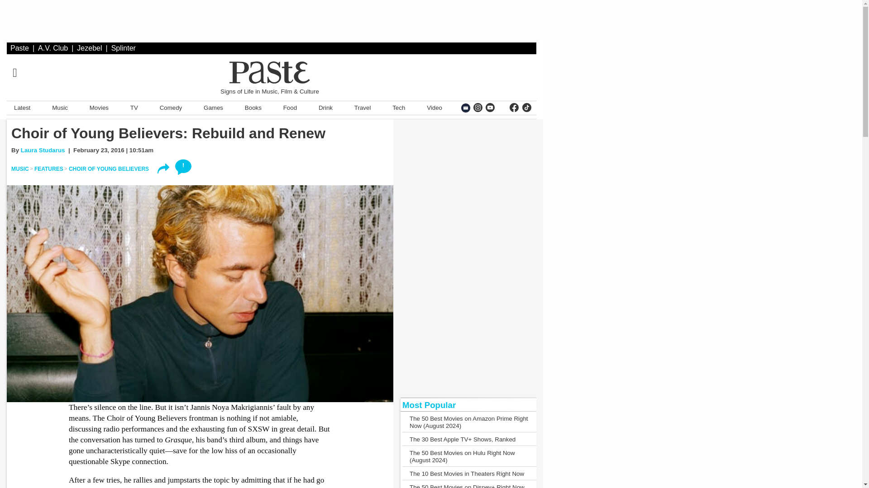  I want to click on Paste, so click(19, 48).